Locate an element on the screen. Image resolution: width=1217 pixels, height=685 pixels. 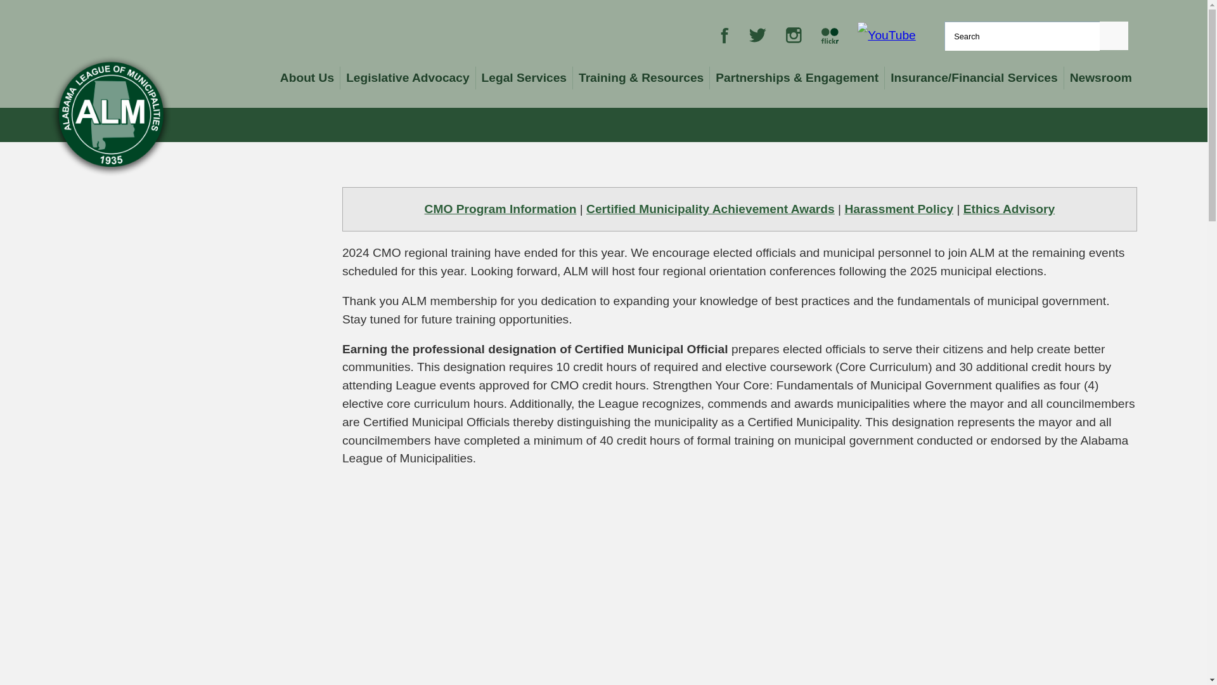
Instagram is located at coordinates (794, 34).